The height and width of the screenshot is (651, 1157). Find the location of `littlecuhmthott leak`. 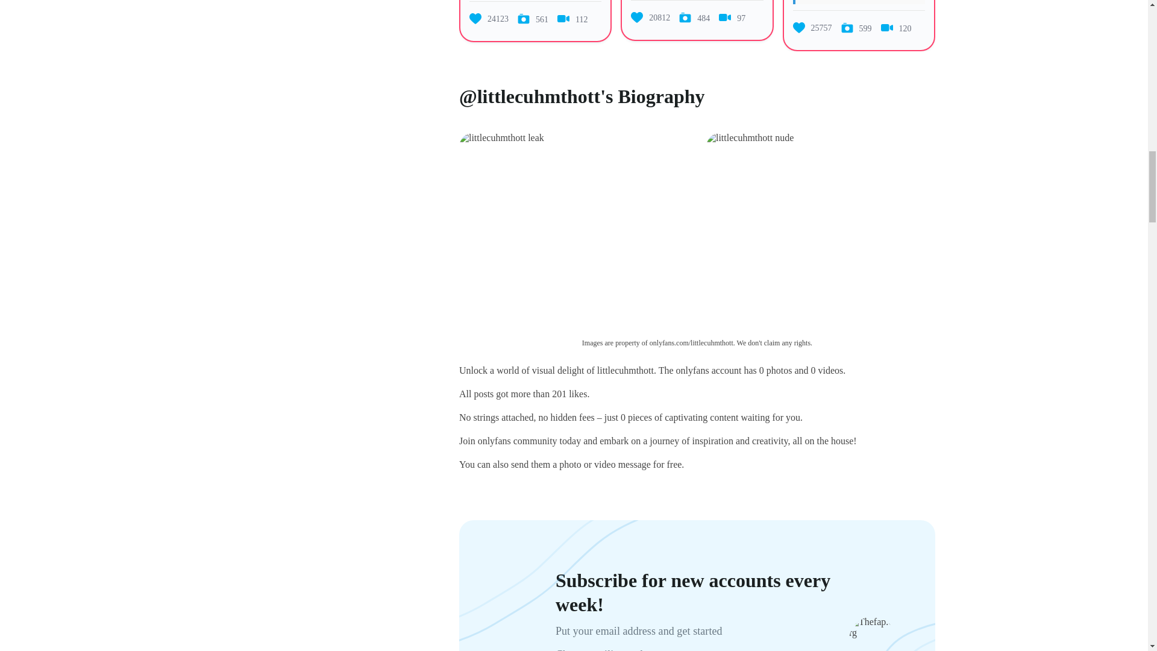

littlecuhmthott leak is located at coordinates (501, 137).